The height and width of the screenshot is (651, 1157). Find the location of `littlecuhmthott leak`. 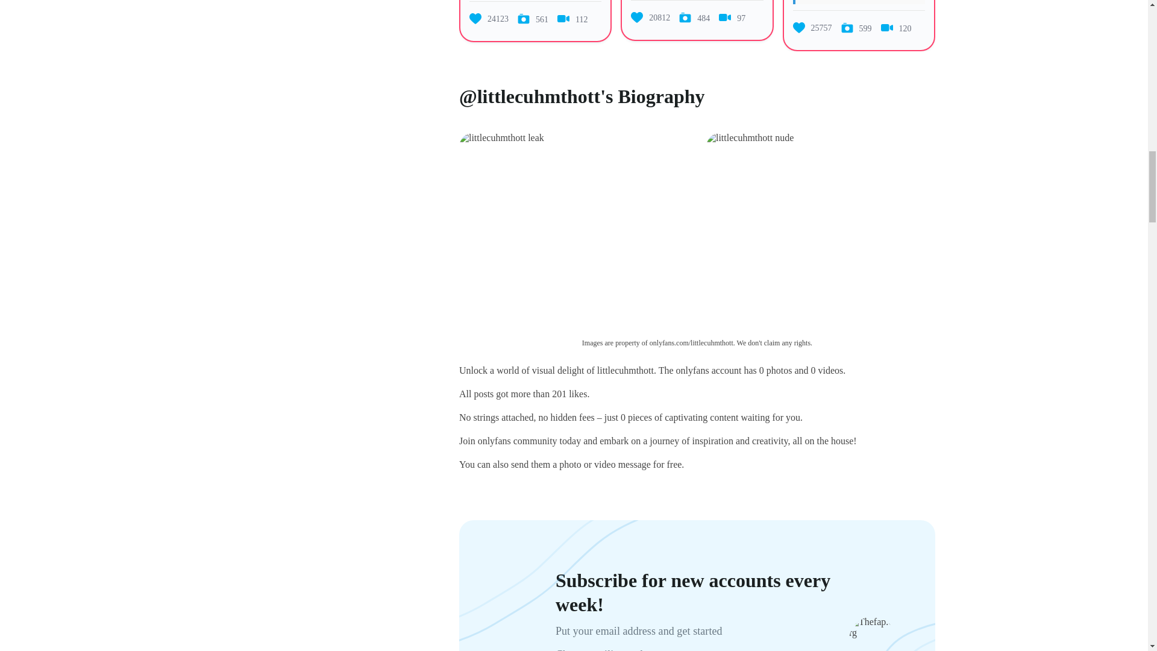

littlecuhmthott leak is located at coordinates (501, 137).